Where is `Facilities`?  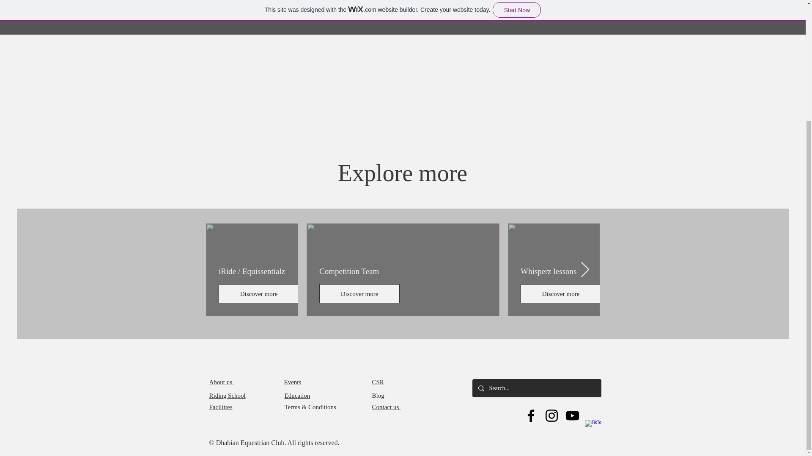 Facilities is located at coordinates (220, 407).